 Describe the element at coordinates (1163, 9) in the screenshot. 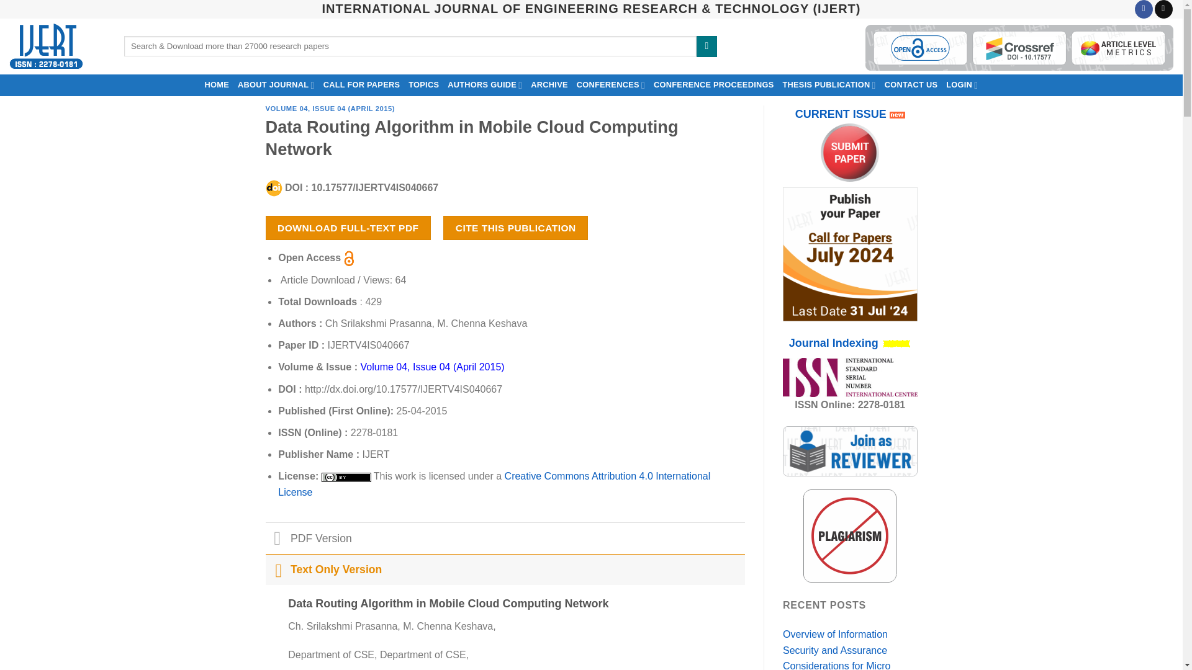

I see `Send us an email` at that location.